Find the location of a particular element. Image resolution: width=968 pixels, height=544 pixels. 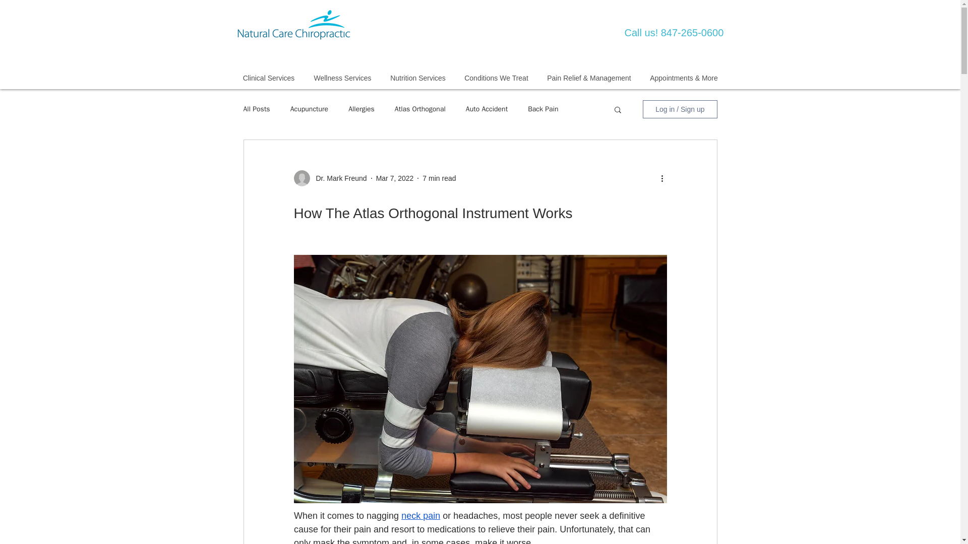

Dr. Mark Freund is located at coordinates (338, 178).